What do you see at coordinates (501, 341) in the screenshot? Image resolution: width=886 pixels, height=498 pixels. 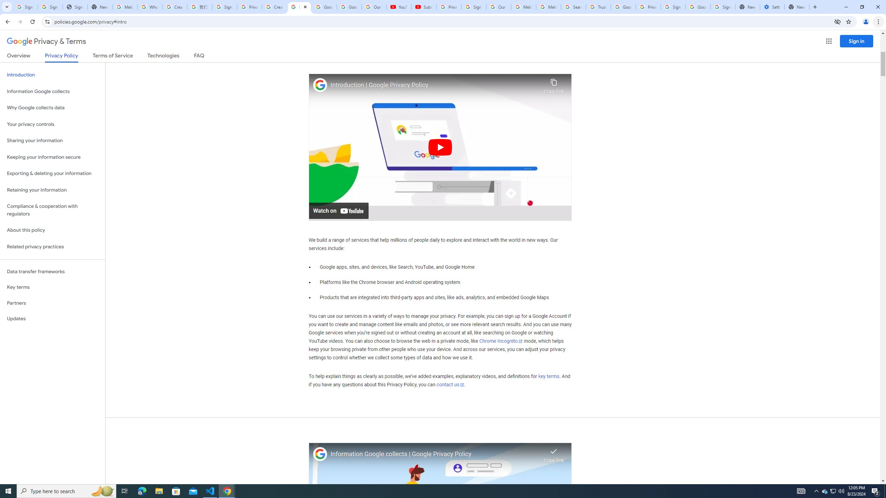 I see `Chrome Incognito` at bounding box center [501, 341].